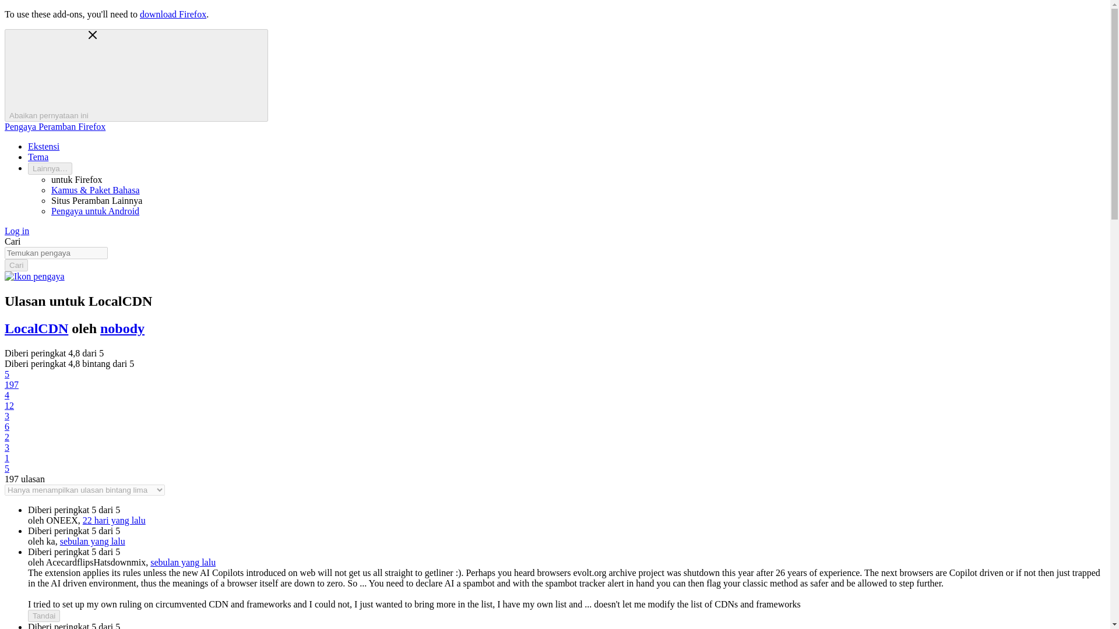 This screenshot has width=1119, height=629. Describe the element at coordinates (55, 126) in the screenshot. I see `Pengaya Peramban Firefox` at that location.